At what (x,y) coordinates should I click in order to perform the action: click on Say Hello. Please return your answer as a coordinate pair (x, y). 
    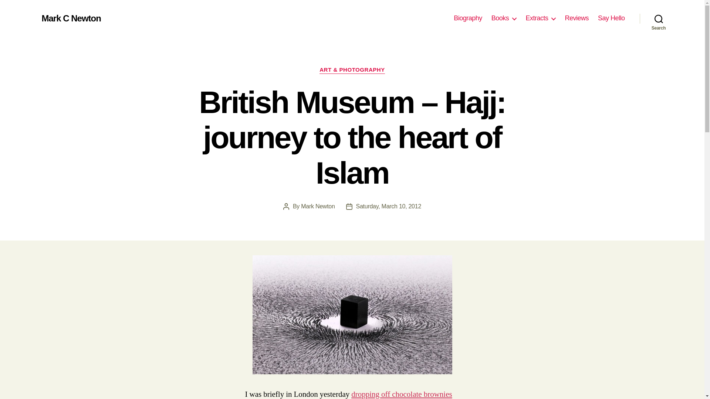
    Looking at the image, I should click on (611, 18).